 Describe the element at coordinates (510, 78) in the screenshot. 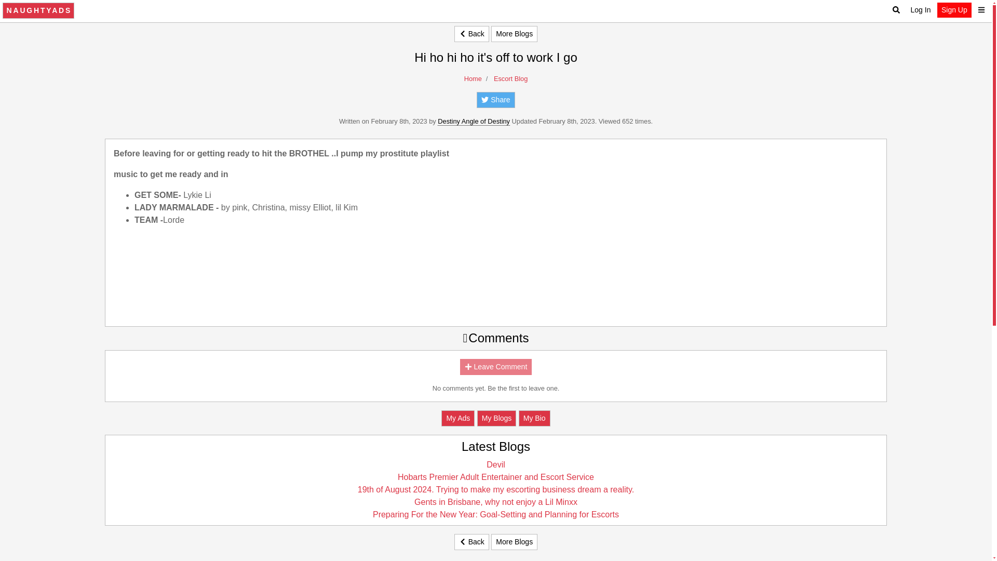

I see `Escort Blog` at that location.